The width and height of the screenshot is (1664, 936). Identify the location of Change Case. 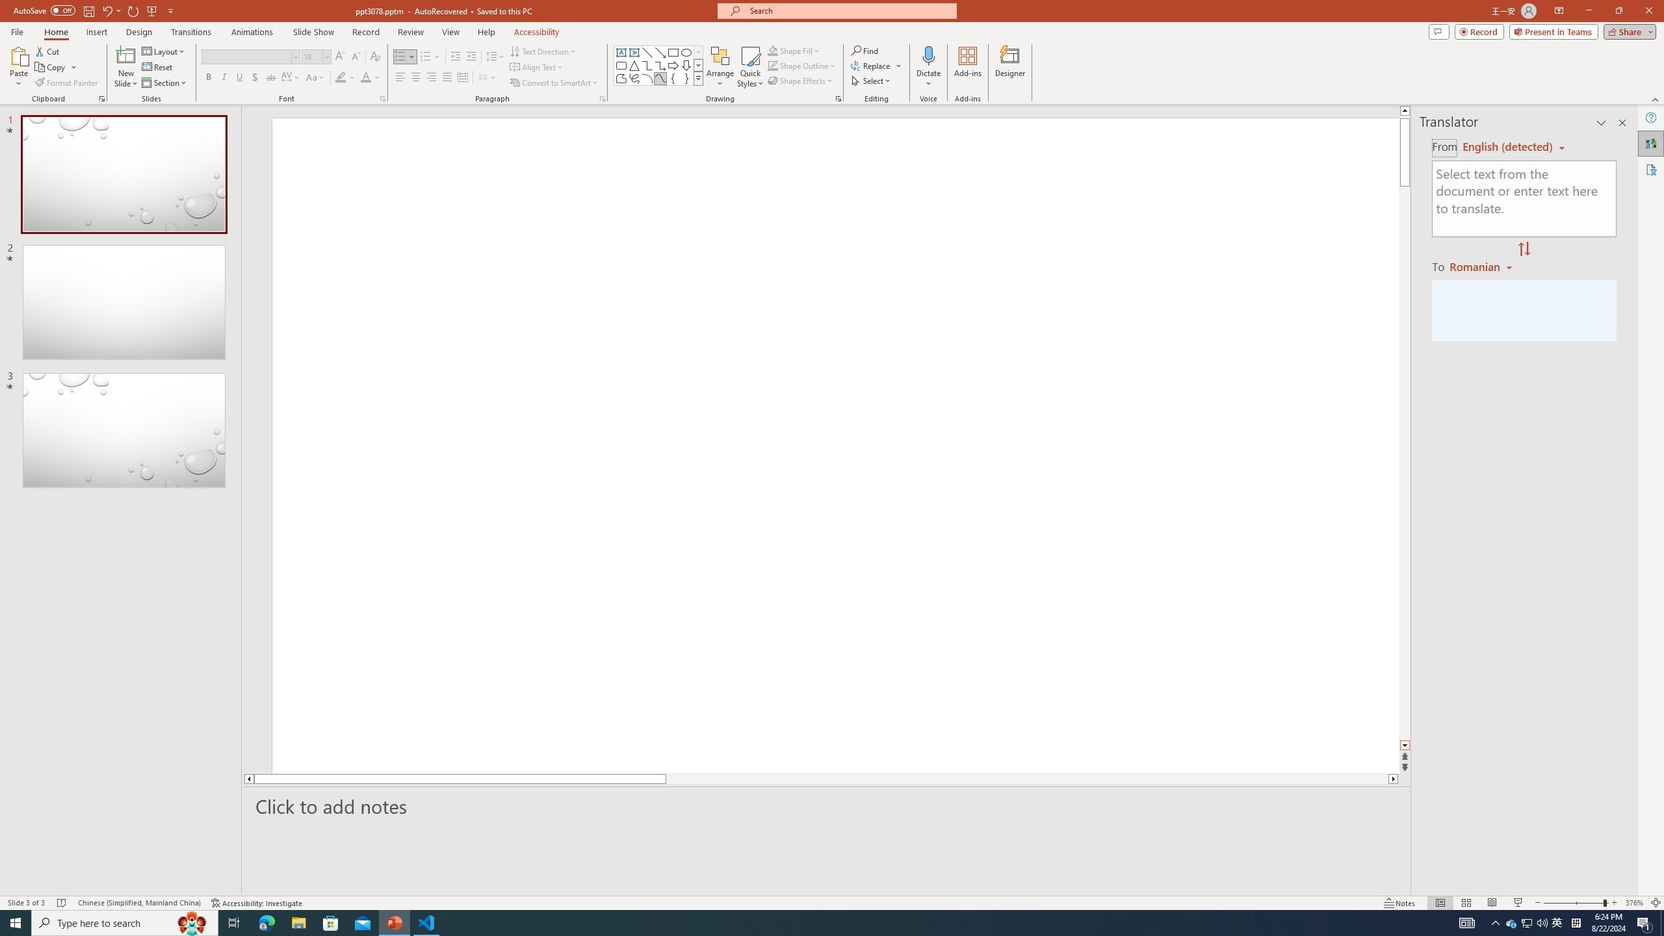
(316, 78).